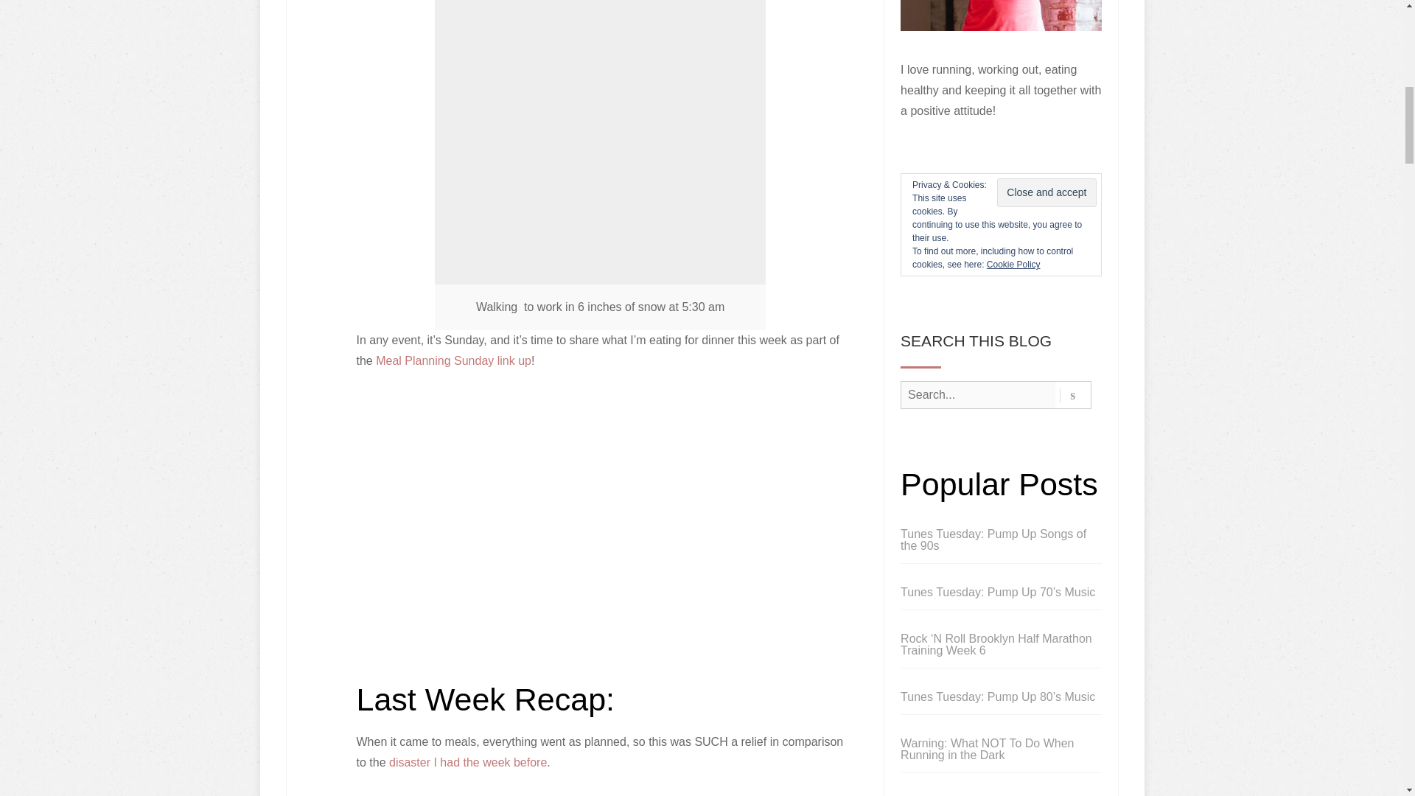  What do you see at coordinates (467, 762) in the screenshot?
I see `disaster I had the week before` at bounding box center [467, 762].